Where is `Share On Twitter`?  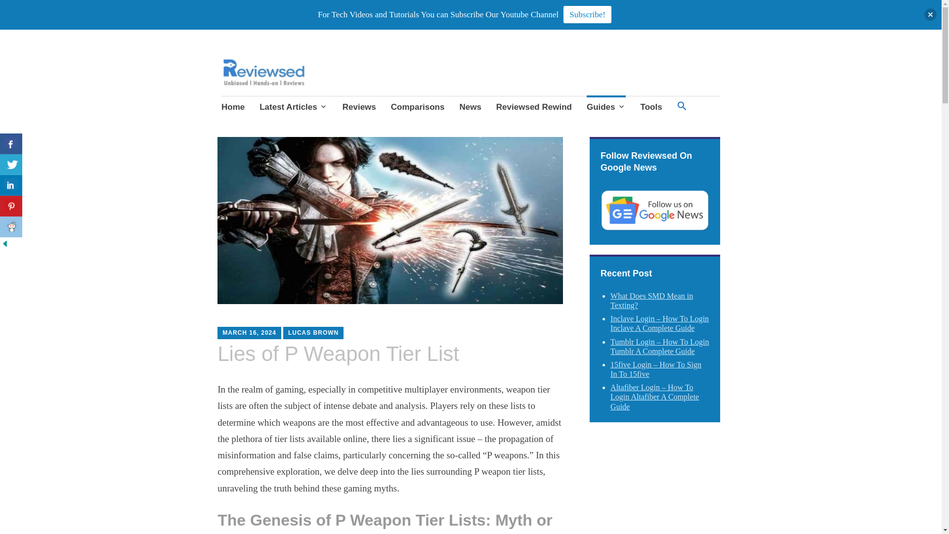
Share On Twitter is located at coordinates (11, 165).